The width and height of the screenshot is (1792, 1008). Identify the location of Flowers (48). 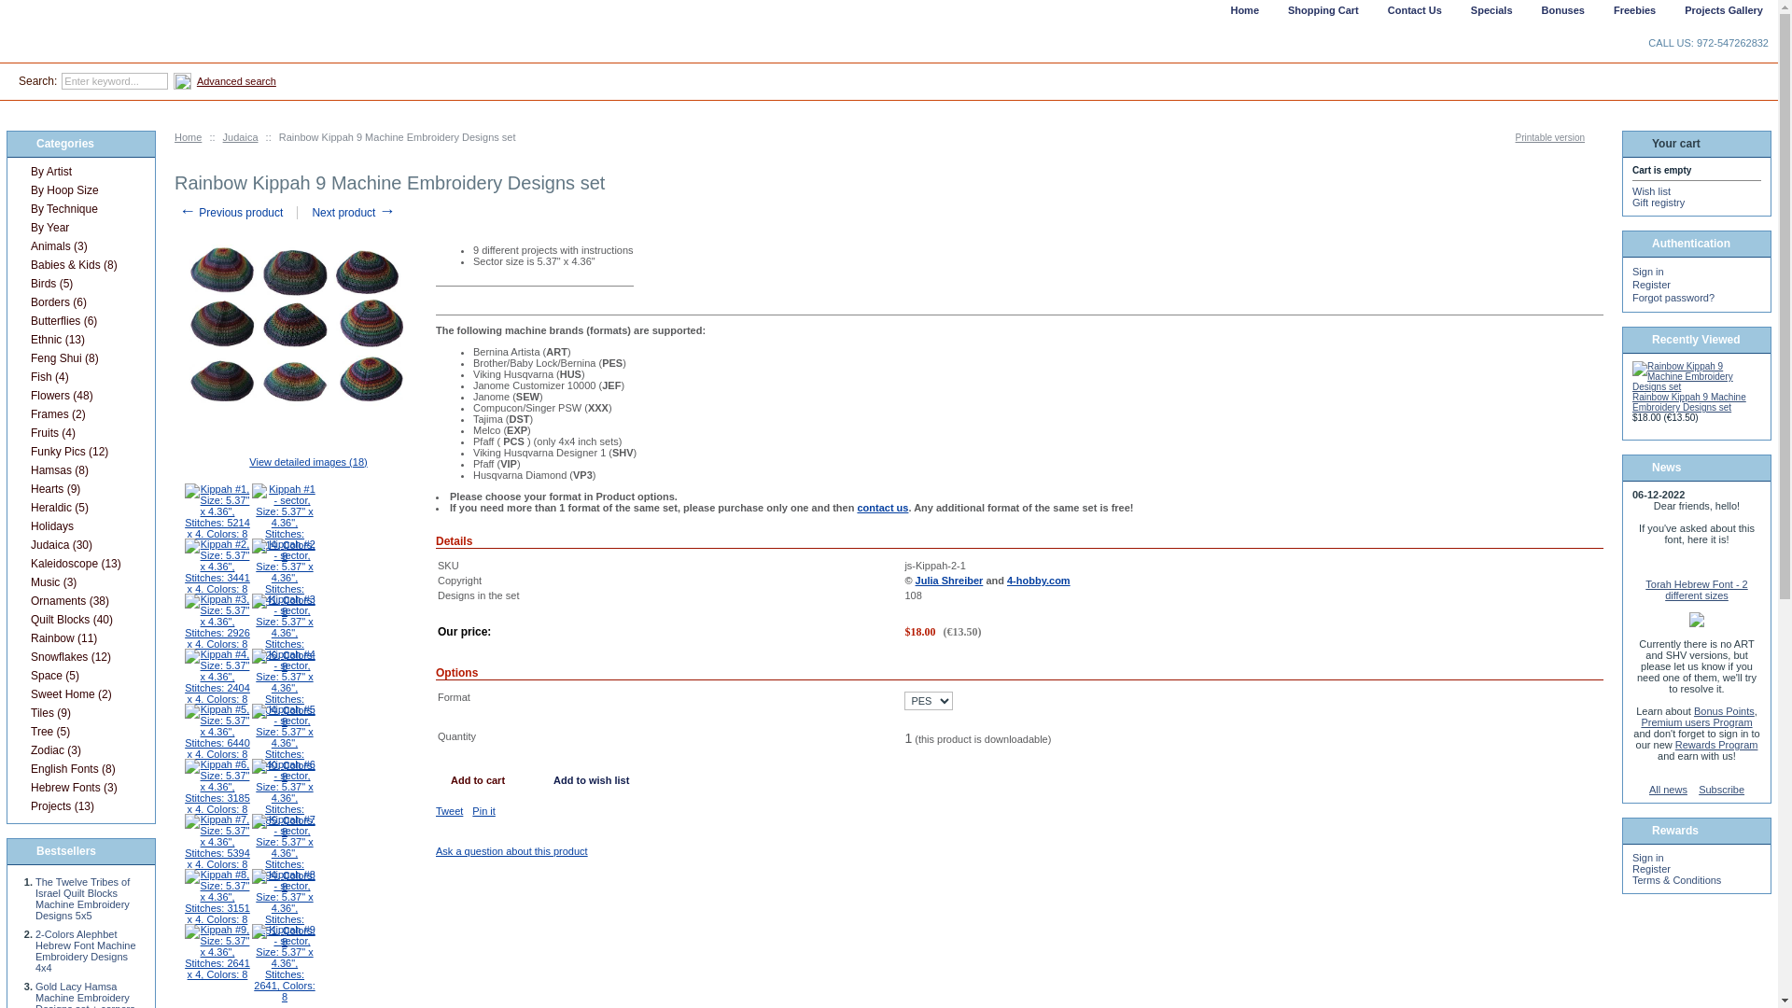
(80, 396).